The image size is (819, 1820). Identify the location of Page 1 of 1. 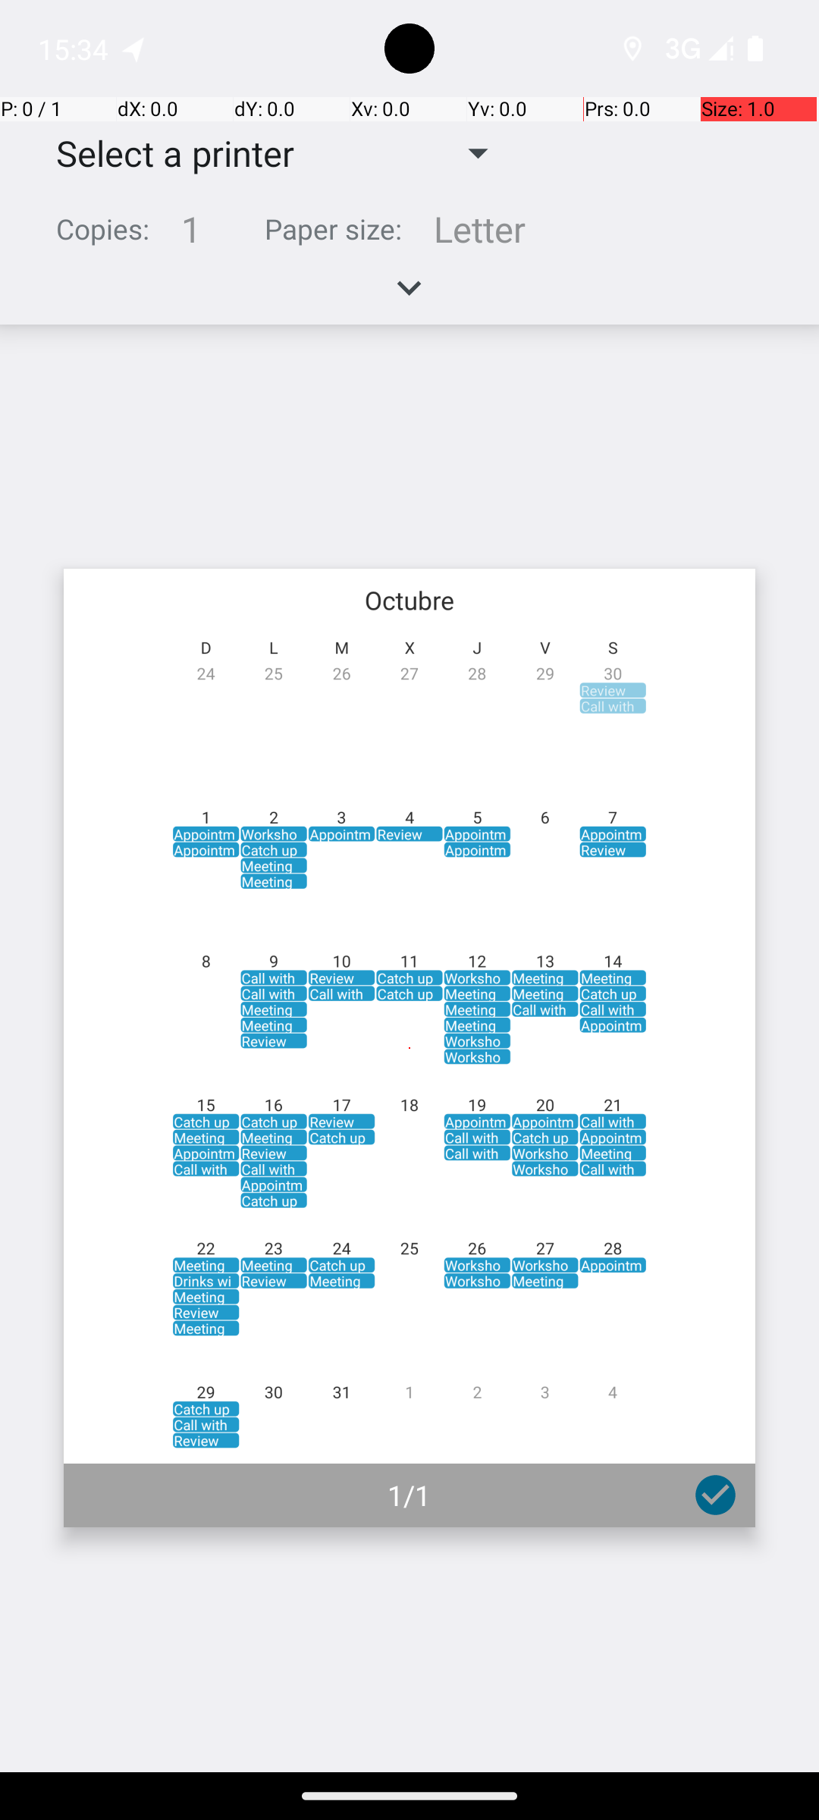
(409, 1048).